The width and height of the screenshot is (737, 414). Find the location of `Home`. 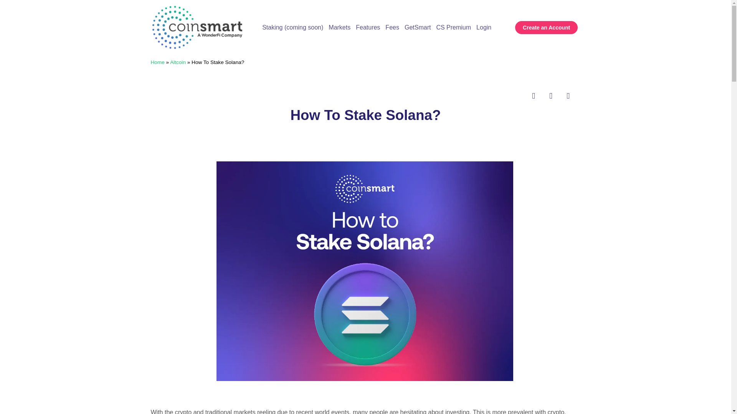

Home is located at coordinates (157, 62).